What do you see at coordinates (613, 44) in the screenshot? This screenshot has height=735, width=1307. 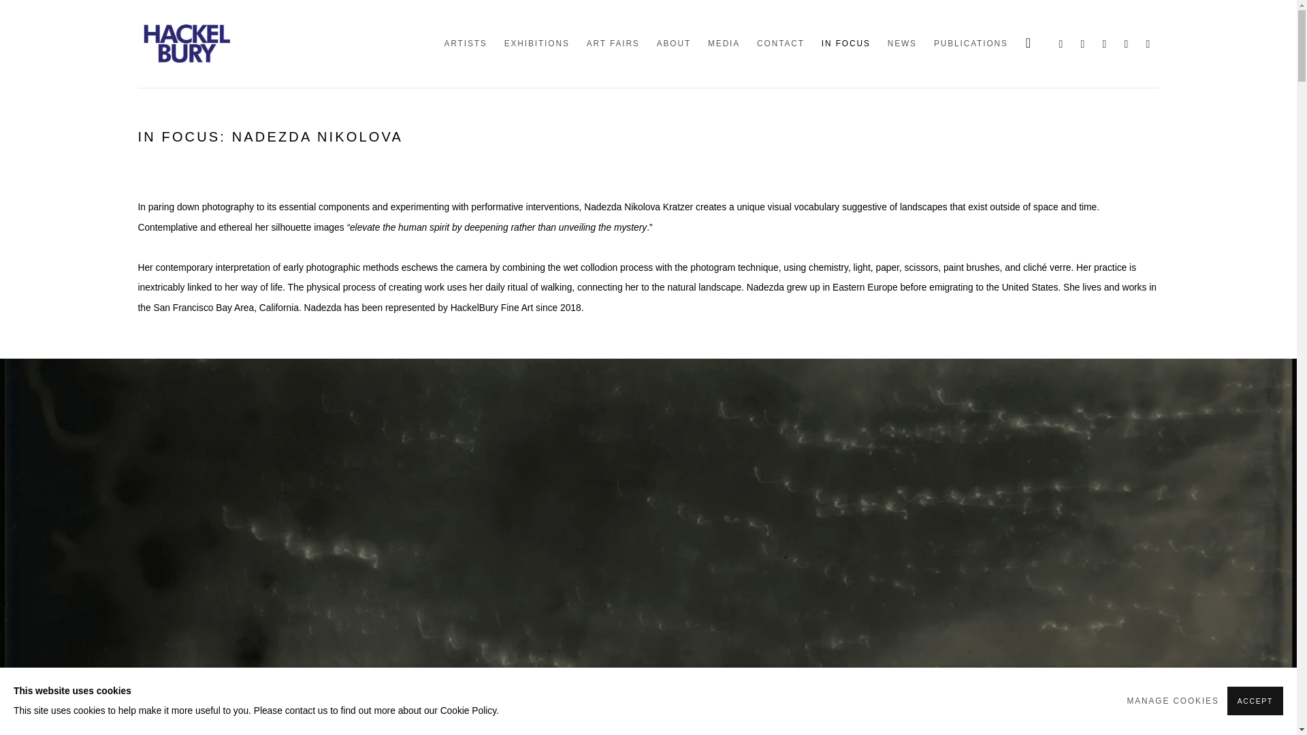 I see `MEDIA` at bounding box center [613, 44].